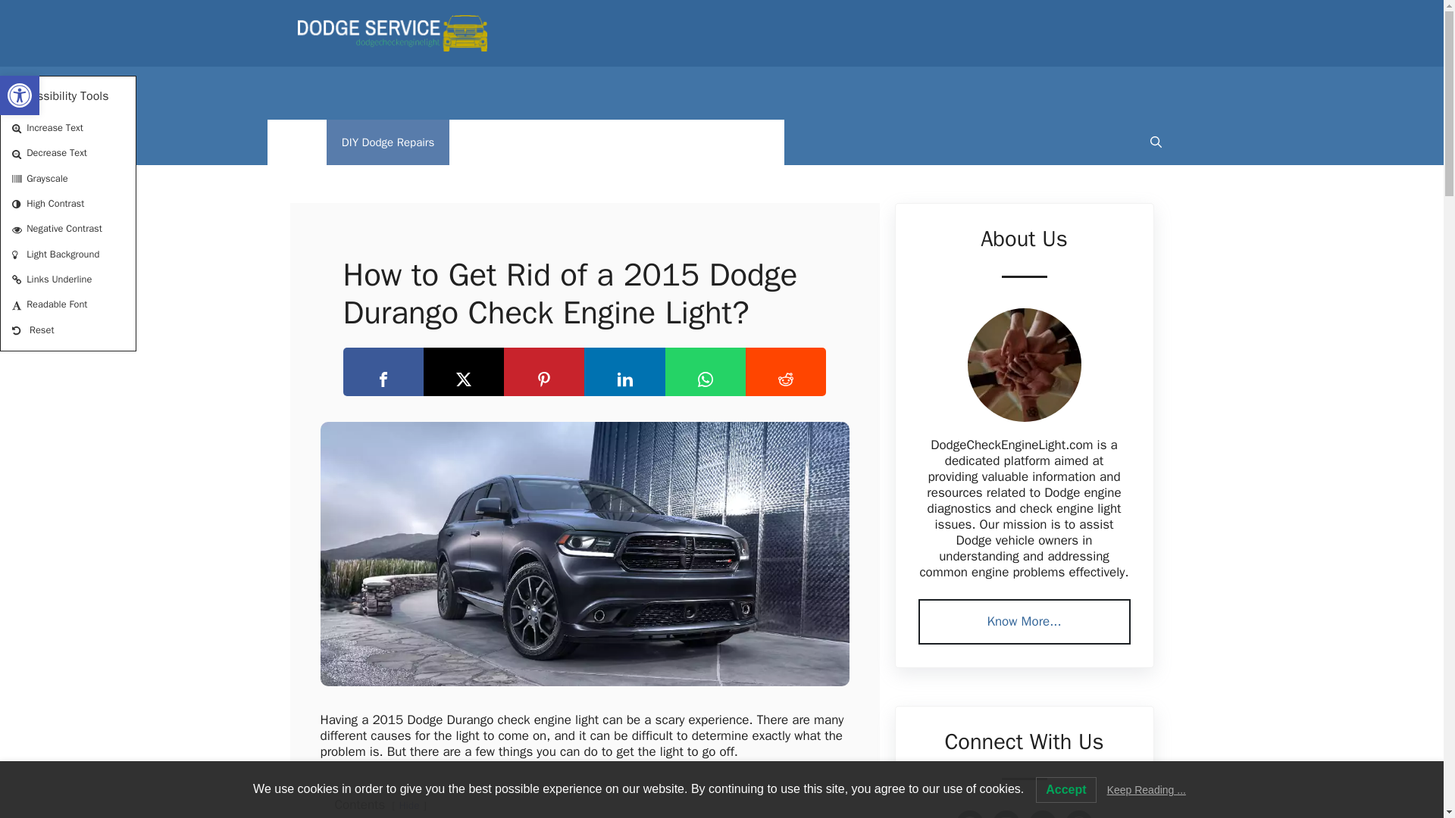 This screenshot has width=1455, height=818. I want to click on Readable Font, so click(18, 306).